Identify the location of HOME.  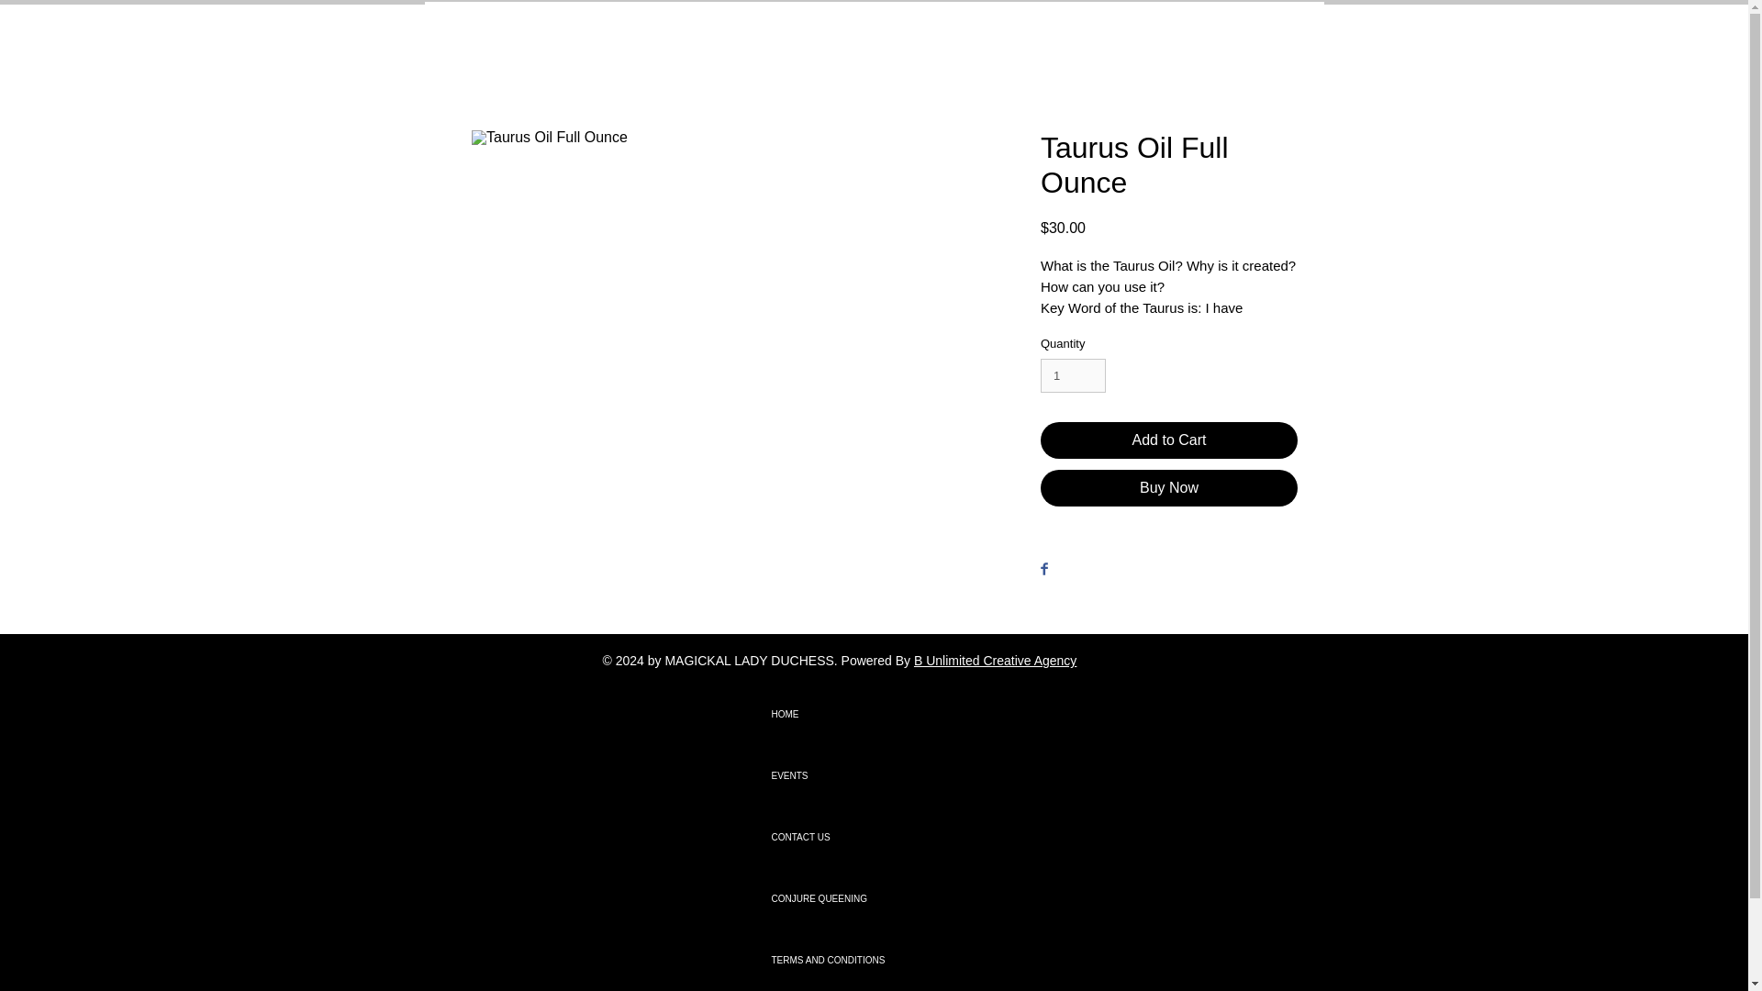
(835, 714).